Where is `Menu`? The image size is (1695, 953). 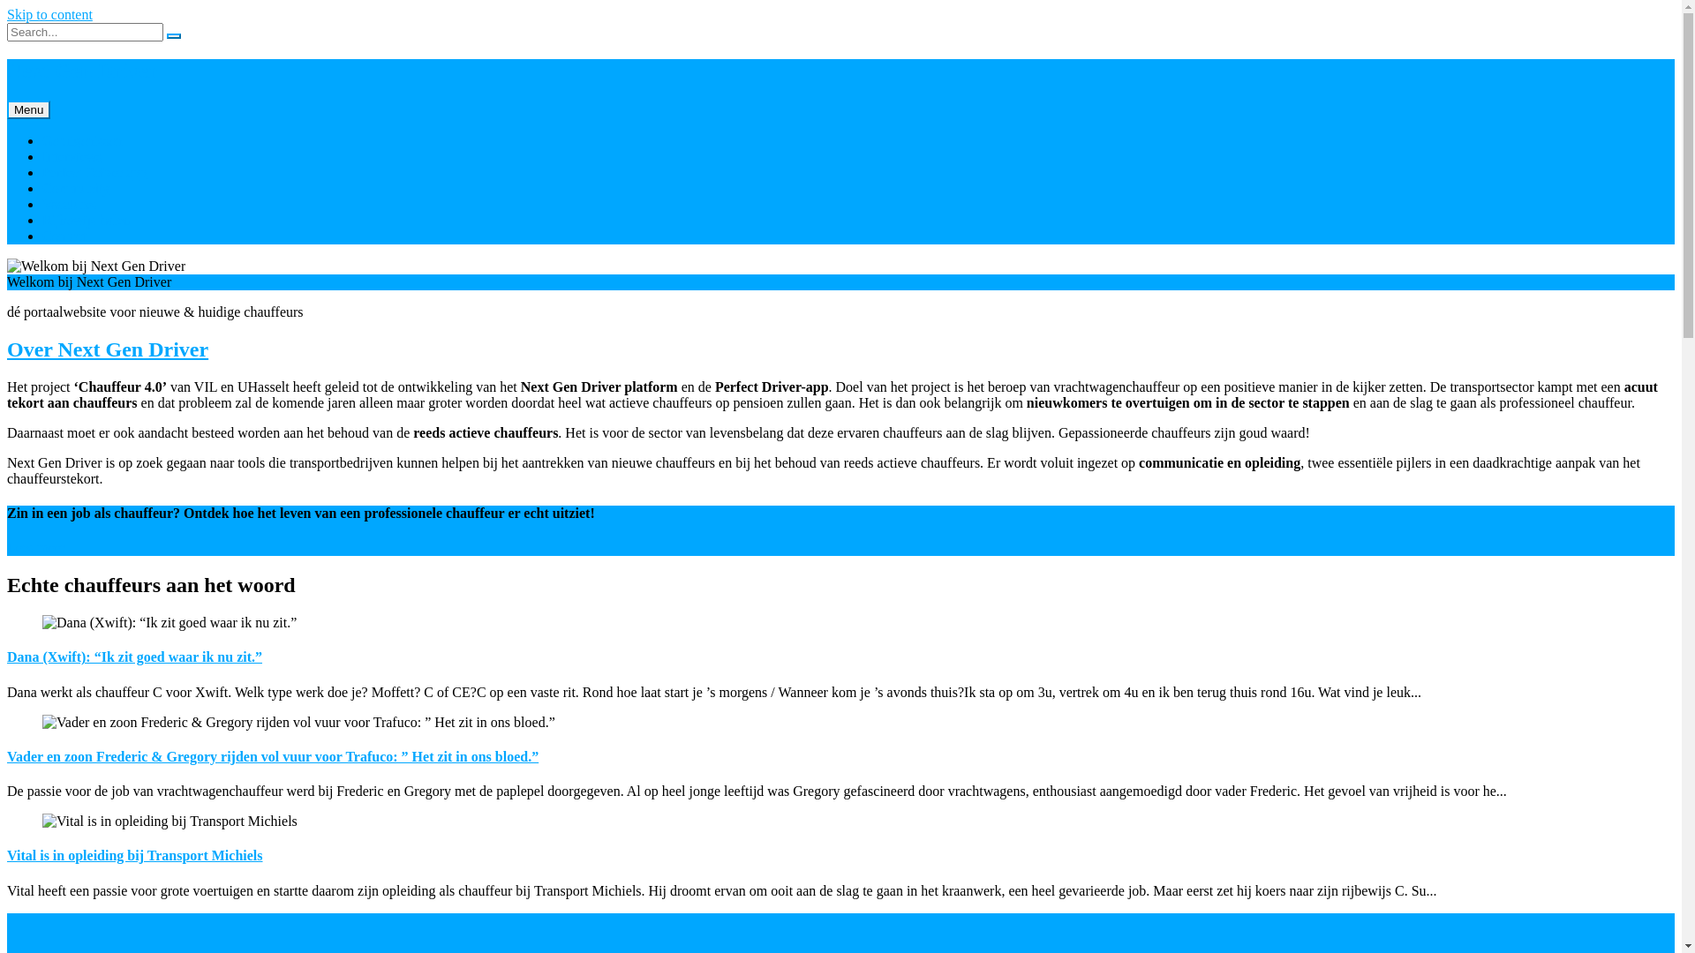
Menu is located at coordinates (28, 109).